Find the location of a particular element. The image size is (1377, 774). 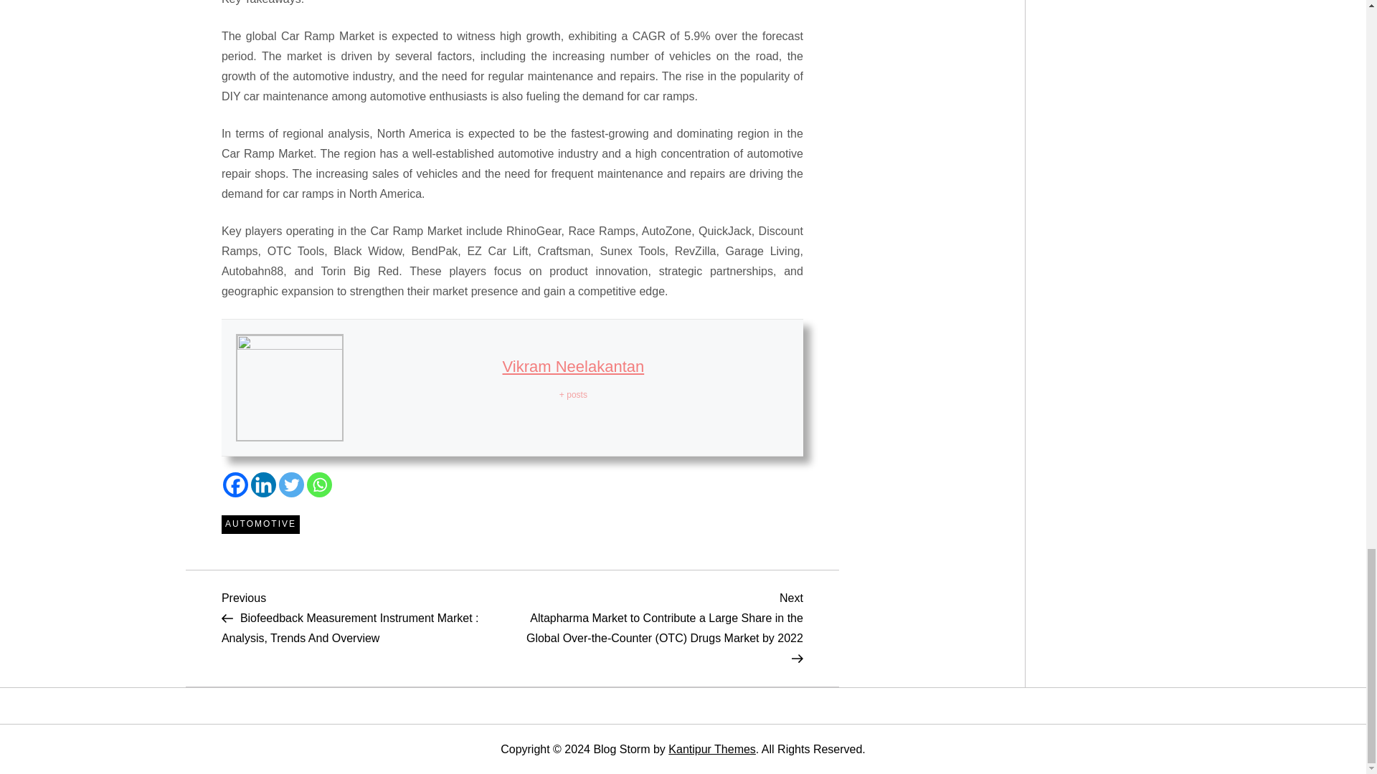

Vikram Neelakantan is located at coordinates (573, 365).